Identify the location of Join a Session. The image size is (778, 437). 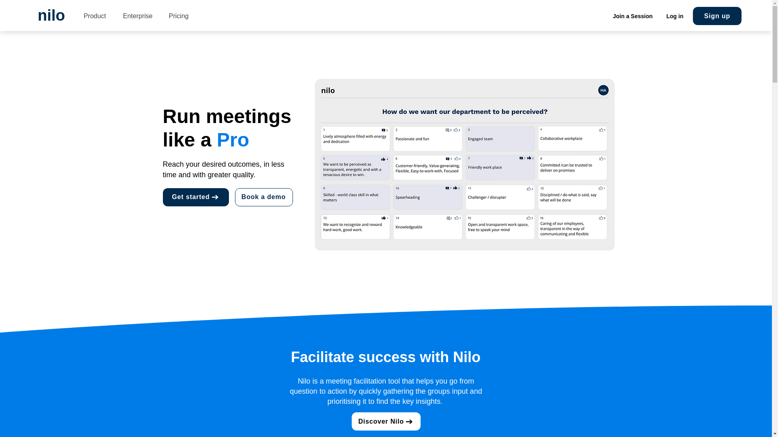
(633, 16).